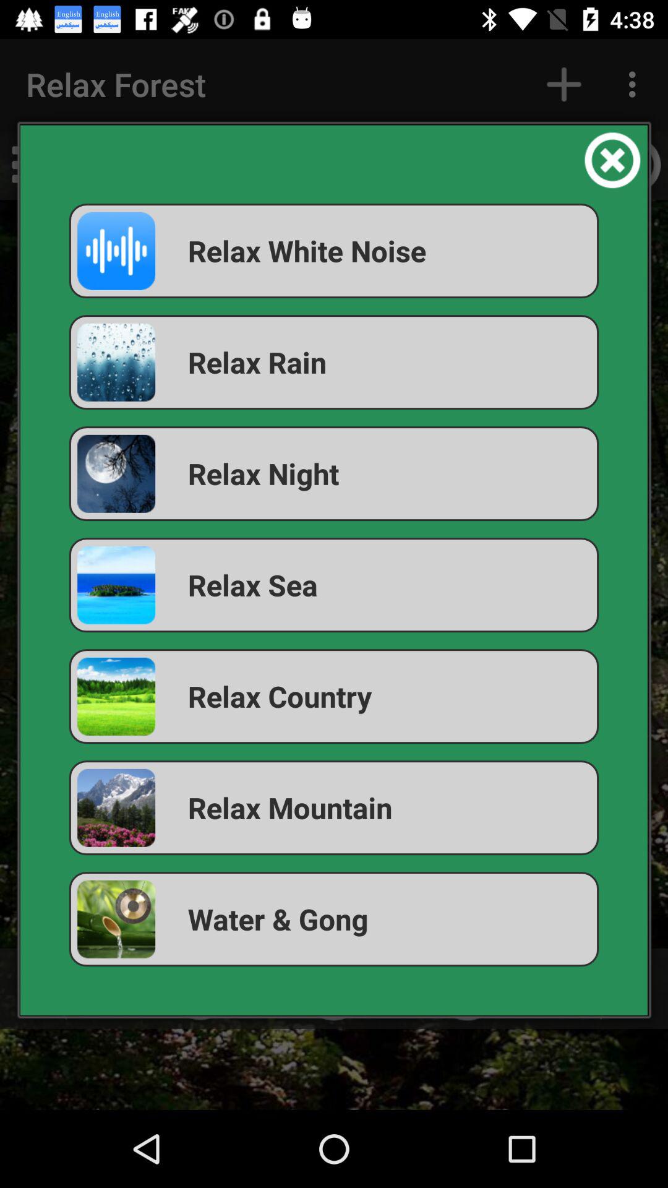  What do you see at coordinates (334, 919) in the screenshot?
I see `choose water & gong item` at bounding box center [334, 919].